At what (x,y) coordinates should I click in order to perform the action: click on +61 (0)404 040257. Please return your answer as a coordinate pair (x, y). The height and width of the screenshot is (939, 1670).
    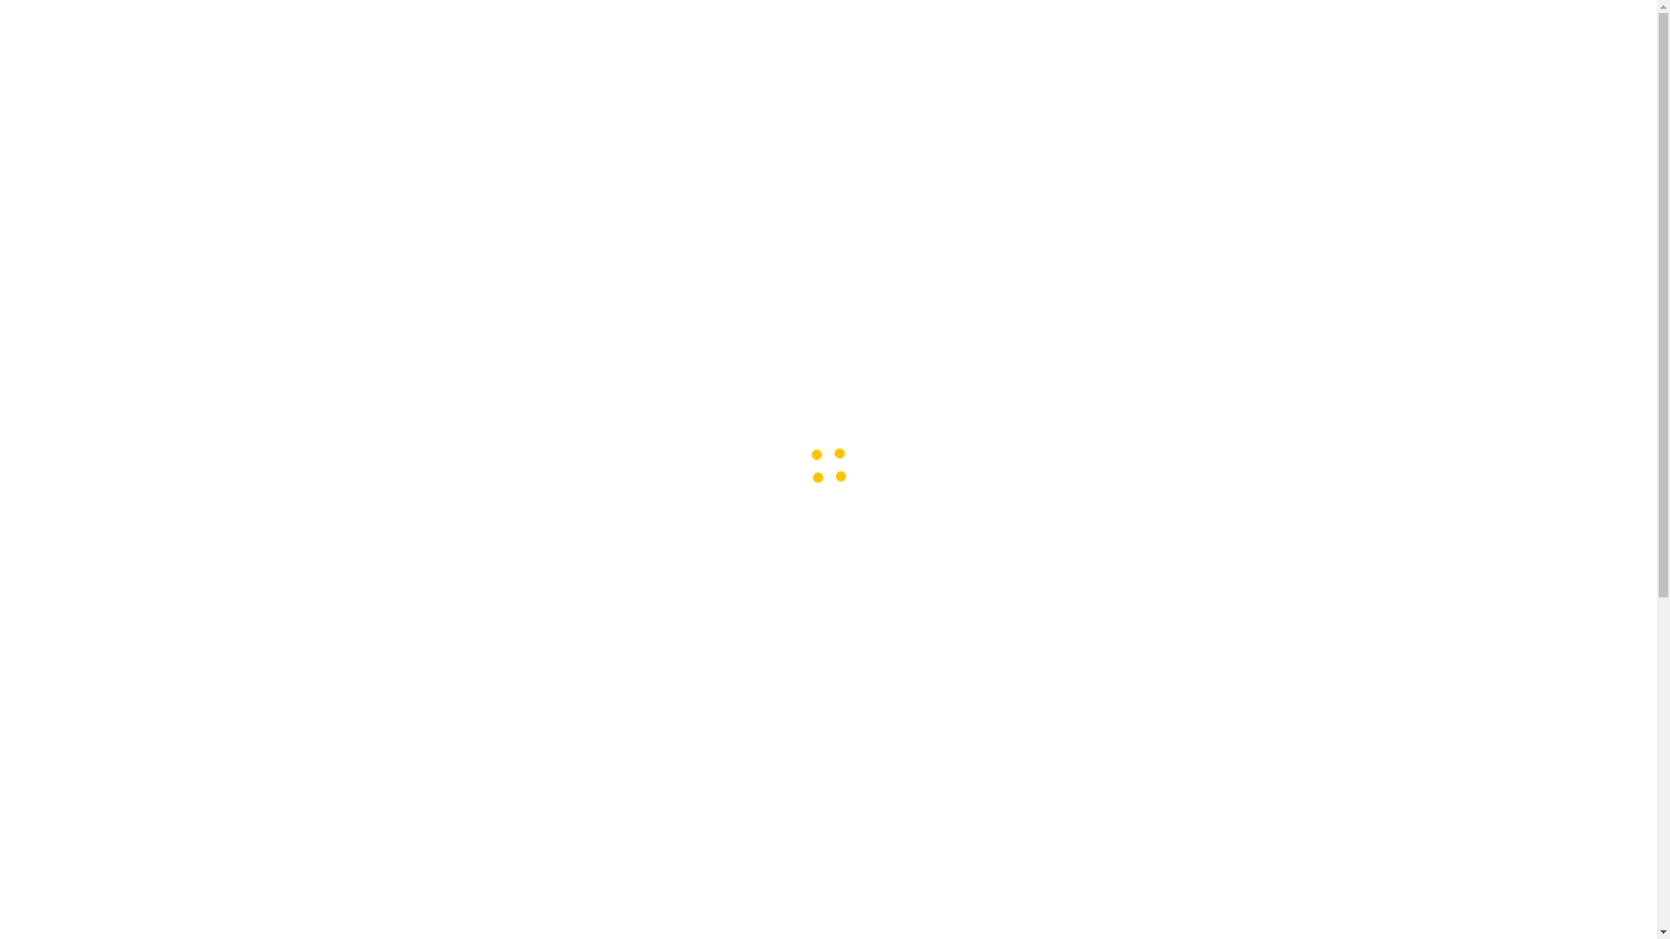
    Looking at the image, I should click on (90, 691).